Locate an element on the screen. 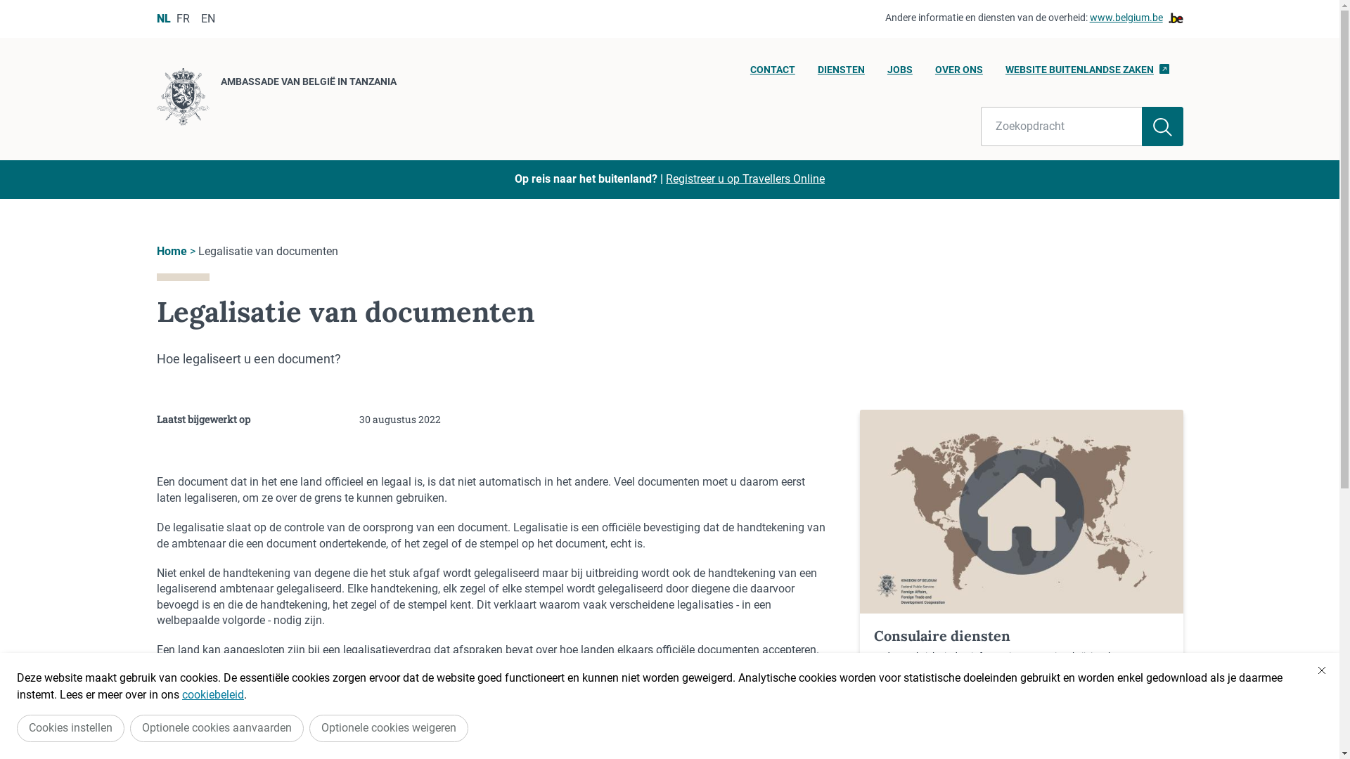 This screenshot has height=759, width=1350. Optionele cookies aanvaarden is located at coordinates (217, 728).